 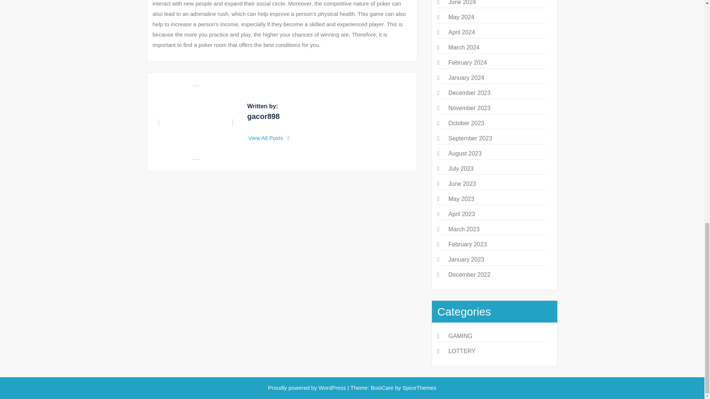 I want to click on February 2023, so click(x=467, y=244).